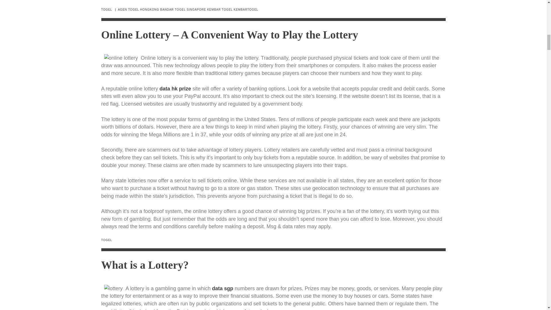 The height and width of the screenshot is (310, 551). Describe the element at coordinates (106, 9) in the screenshot. I see `TOGEL` at that location.